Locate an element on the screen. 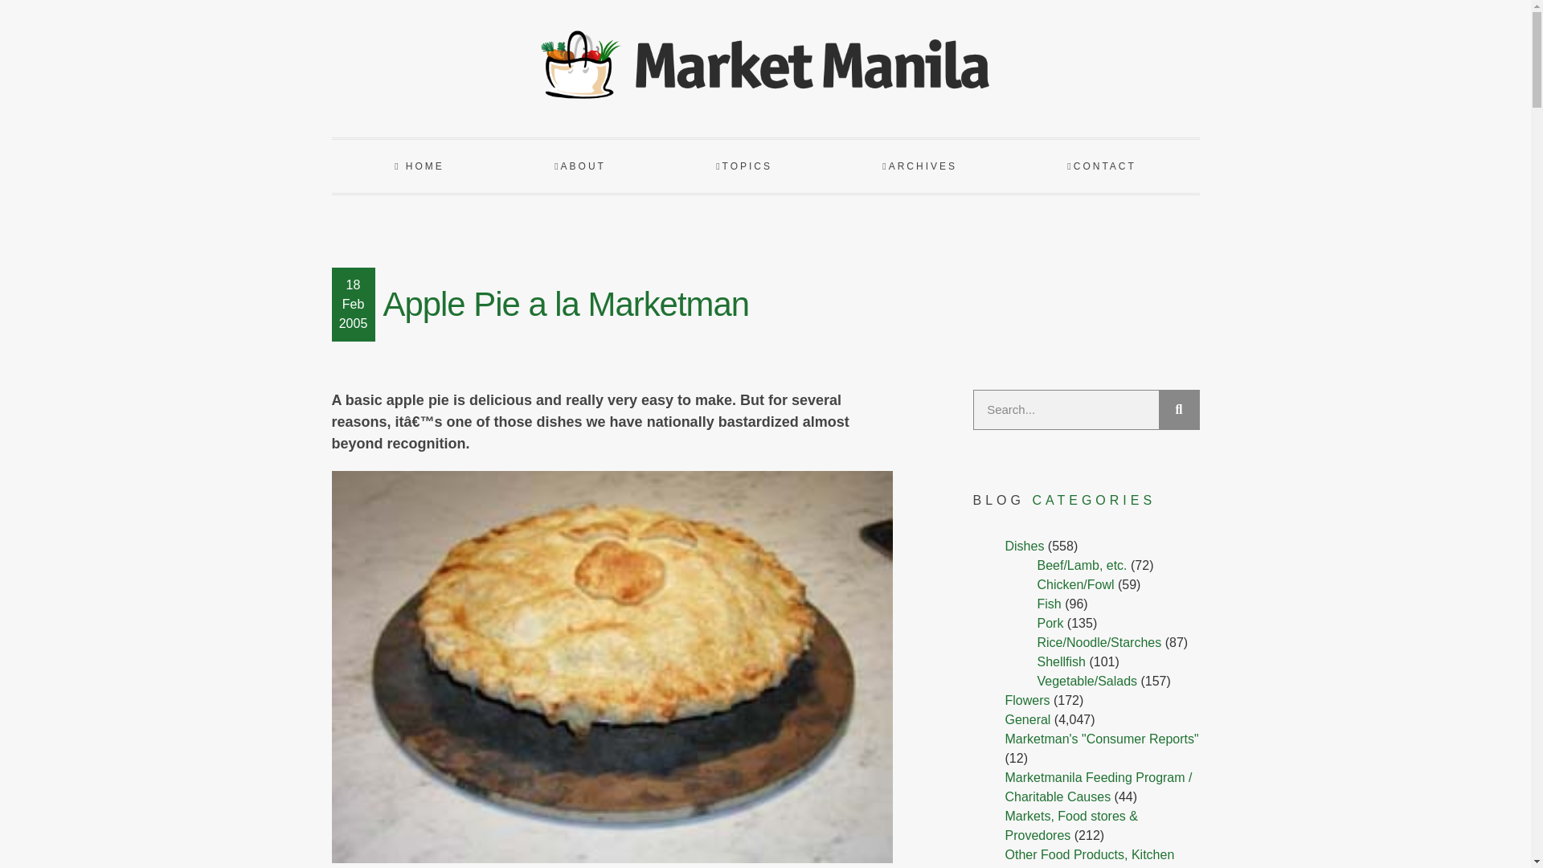 This screenshot has height=868, width=1543. TOPICS is located at coordinates (744, 166).